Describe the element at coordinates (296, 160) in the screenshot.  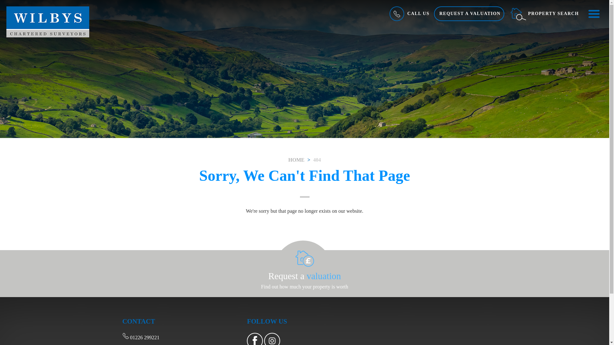
I see `HOME` at that location.